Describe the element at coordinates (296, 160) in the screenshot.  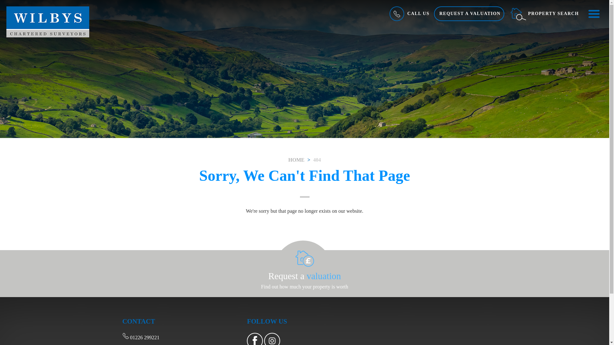
I see `HOME` at that location.